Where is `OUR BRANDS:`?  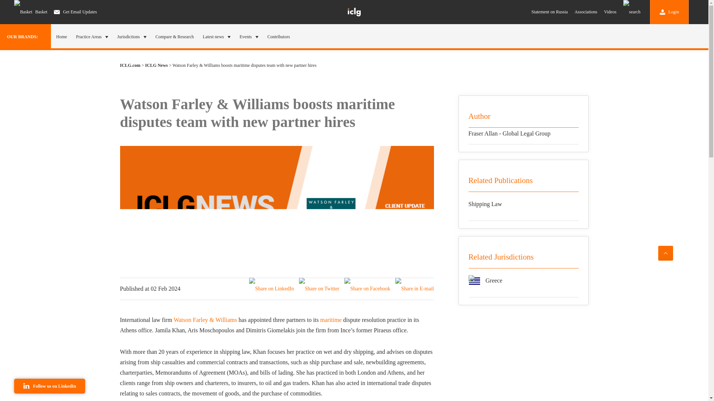
OUR BRANDS: is located at coordinates (25, 36).